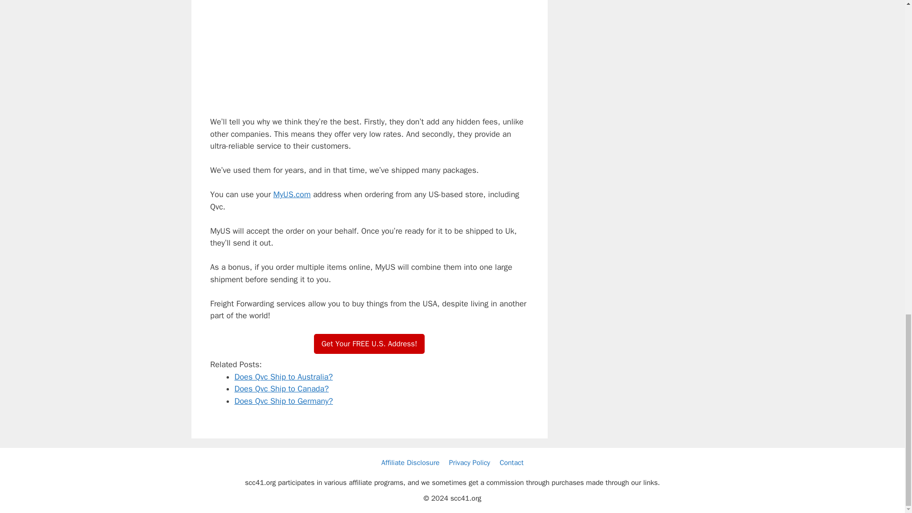  What do you see at coordinates (512, 463) in the screenshot?
I see `Contact` at bounding box center [512, 463].